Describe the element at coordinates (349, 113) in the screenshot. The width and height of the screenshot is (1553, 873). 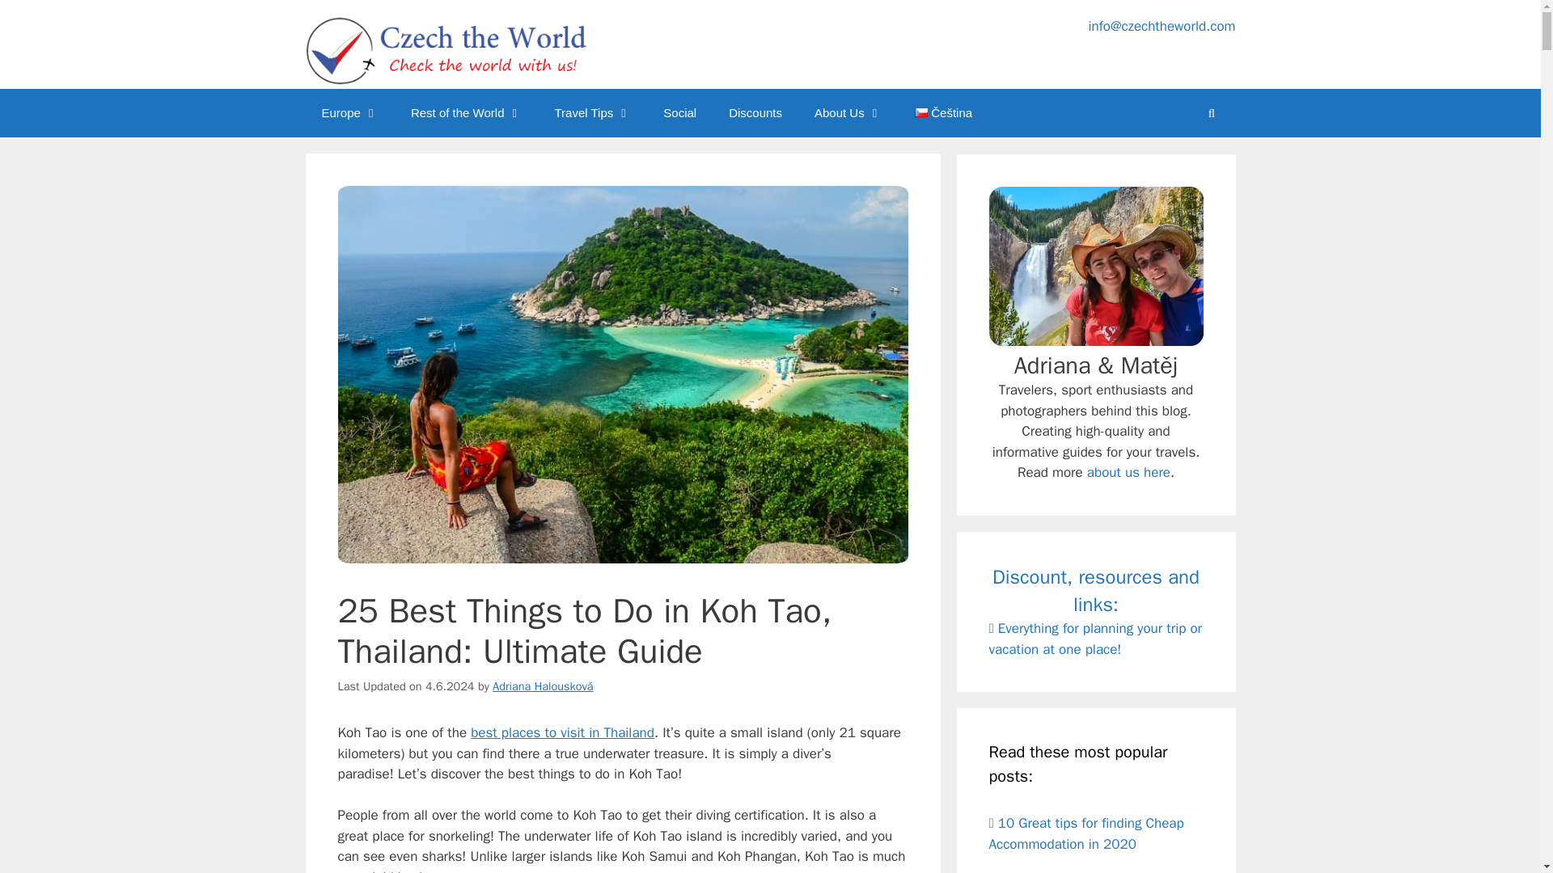
I see `Europe` at that location.